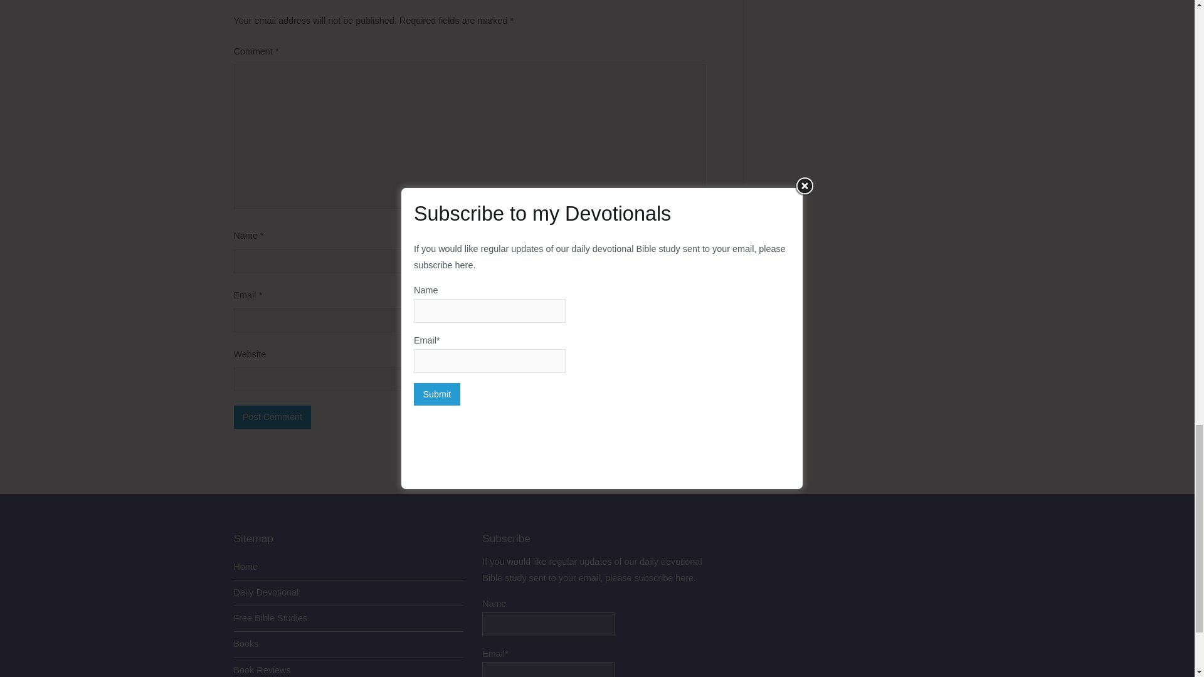  I want to click on Post Comment, so click(272, 416).